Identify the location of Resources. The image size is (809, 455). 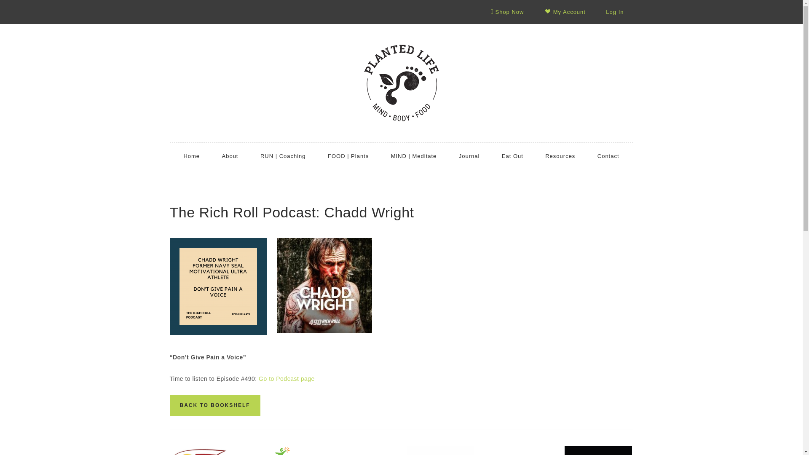
(560, 156).